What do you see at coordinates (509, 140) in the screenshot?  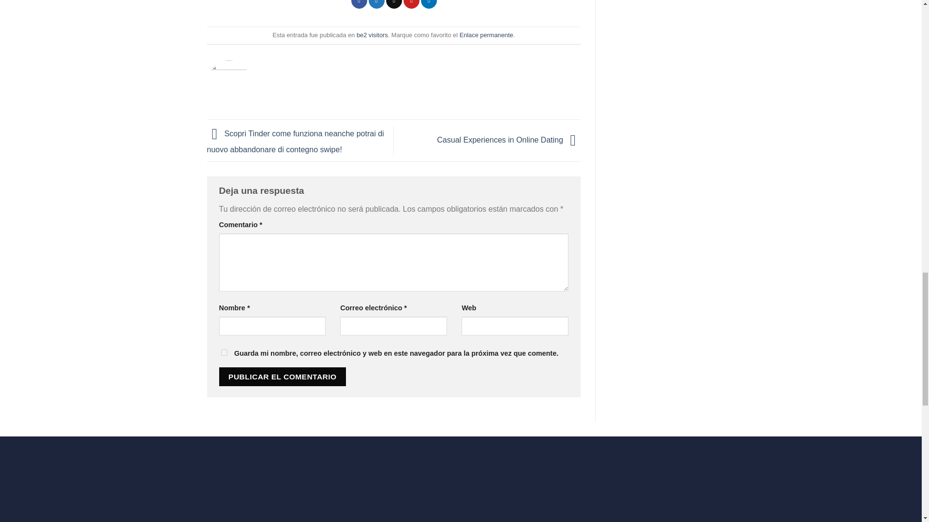 I see `Casual Experiences in Online Dating` at bounding box center [509, 140].